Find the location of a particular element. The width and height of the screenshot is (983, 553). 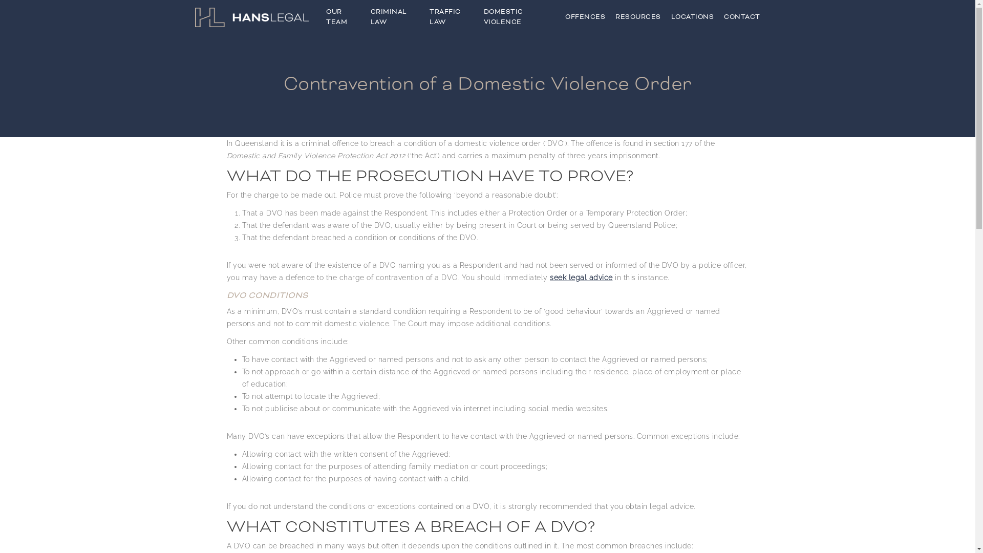

TRAFFIC LAW is located at coordinates (452, 17).